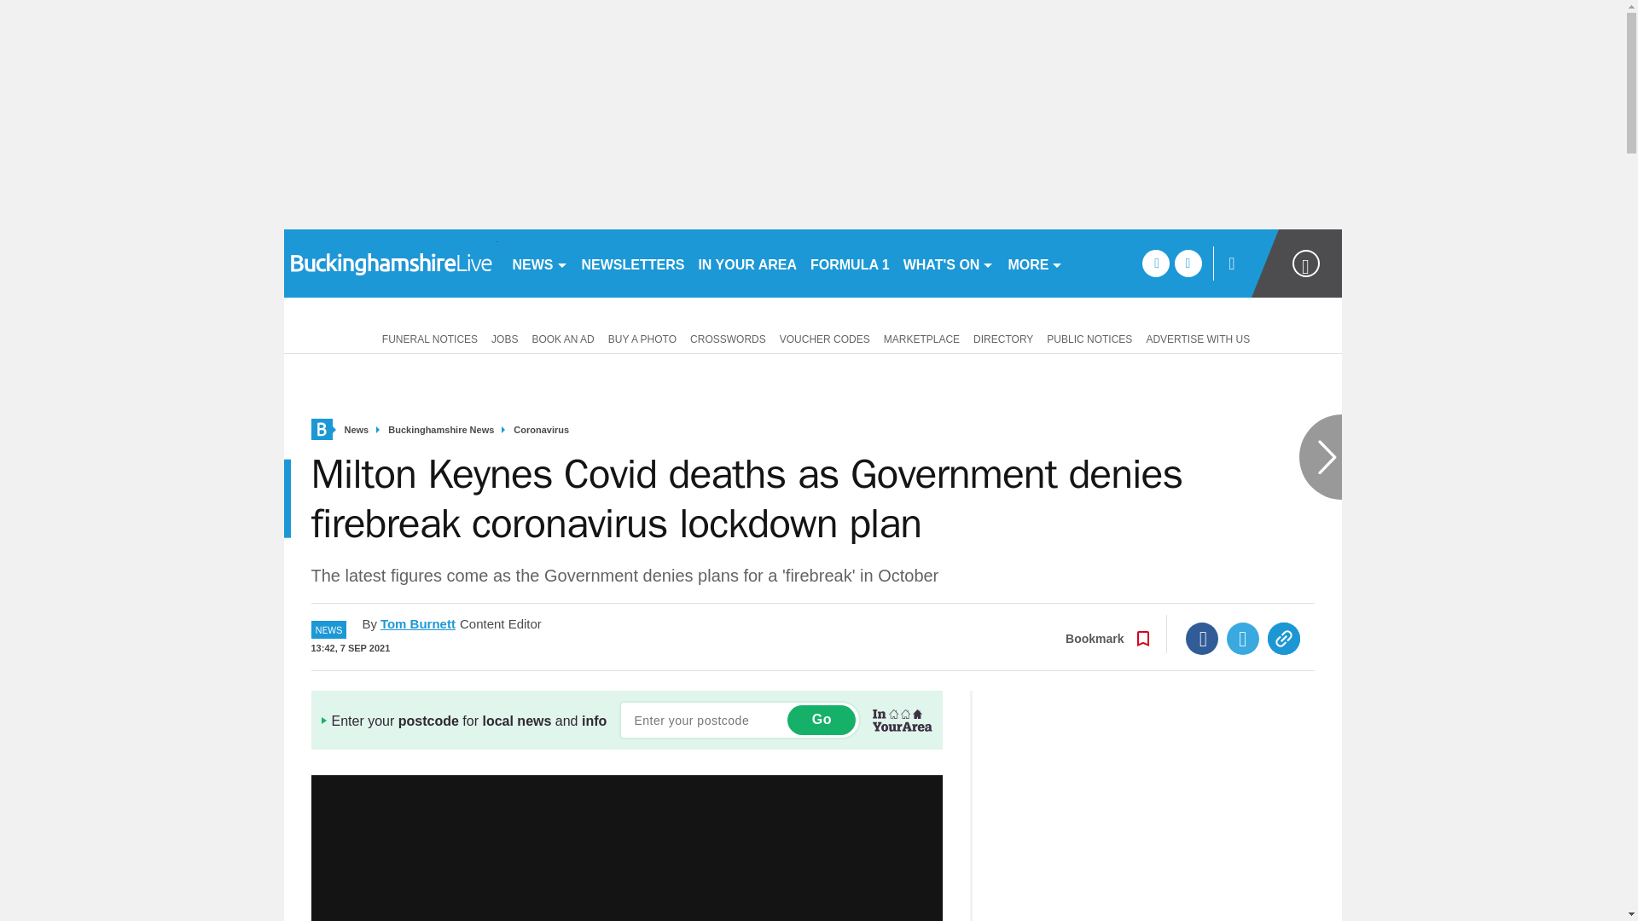 The height and width of the screenshot is (921, 1638). I want to click on VOUCHER CODES, so click(824, 338).